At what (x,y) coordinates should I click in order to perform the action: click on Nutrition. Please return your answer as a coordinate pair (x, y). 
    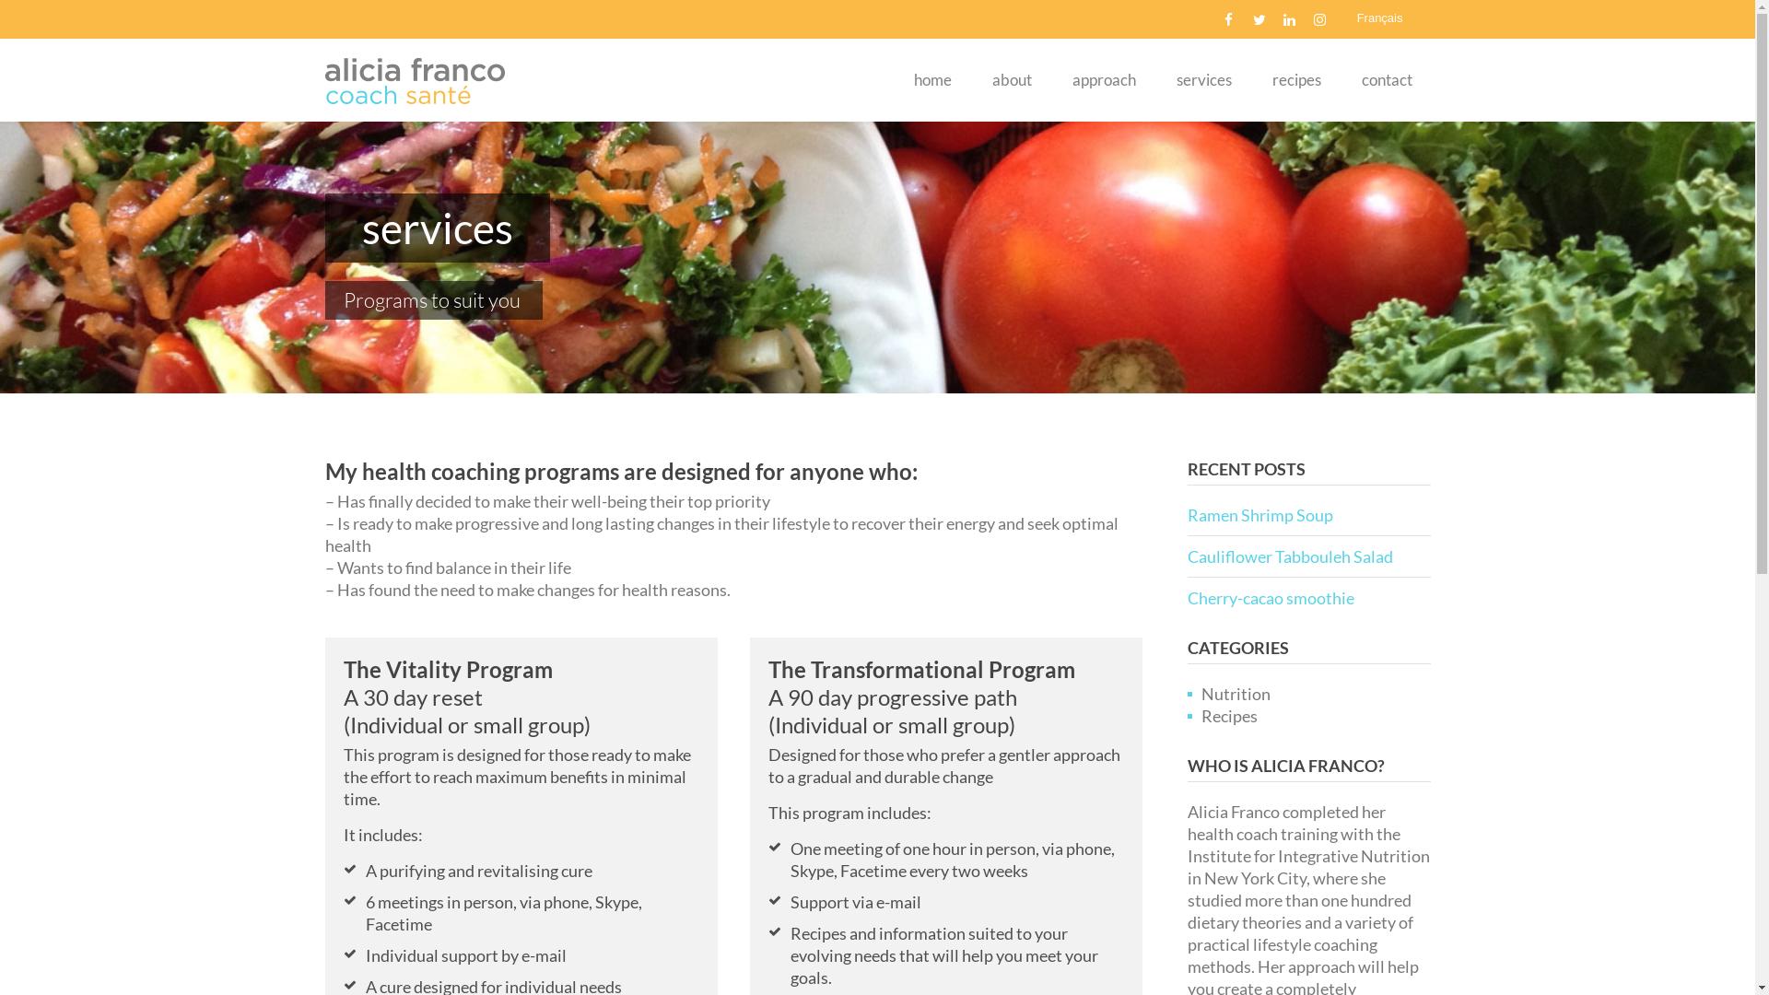
    Looking at the image, I should click on (1228, 694).